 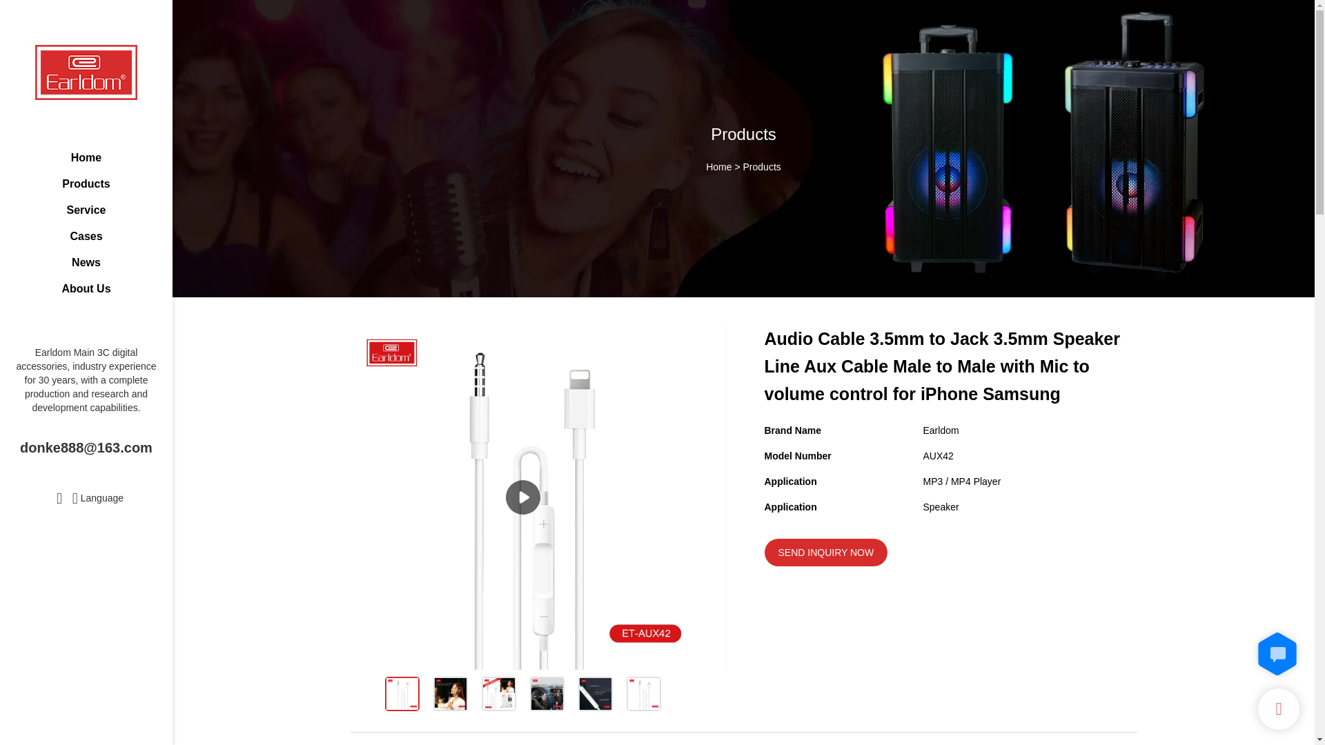 What do you see at coordinates (86, 157) in the screenshot?
I see `Home` at bounding box center [86, 157].